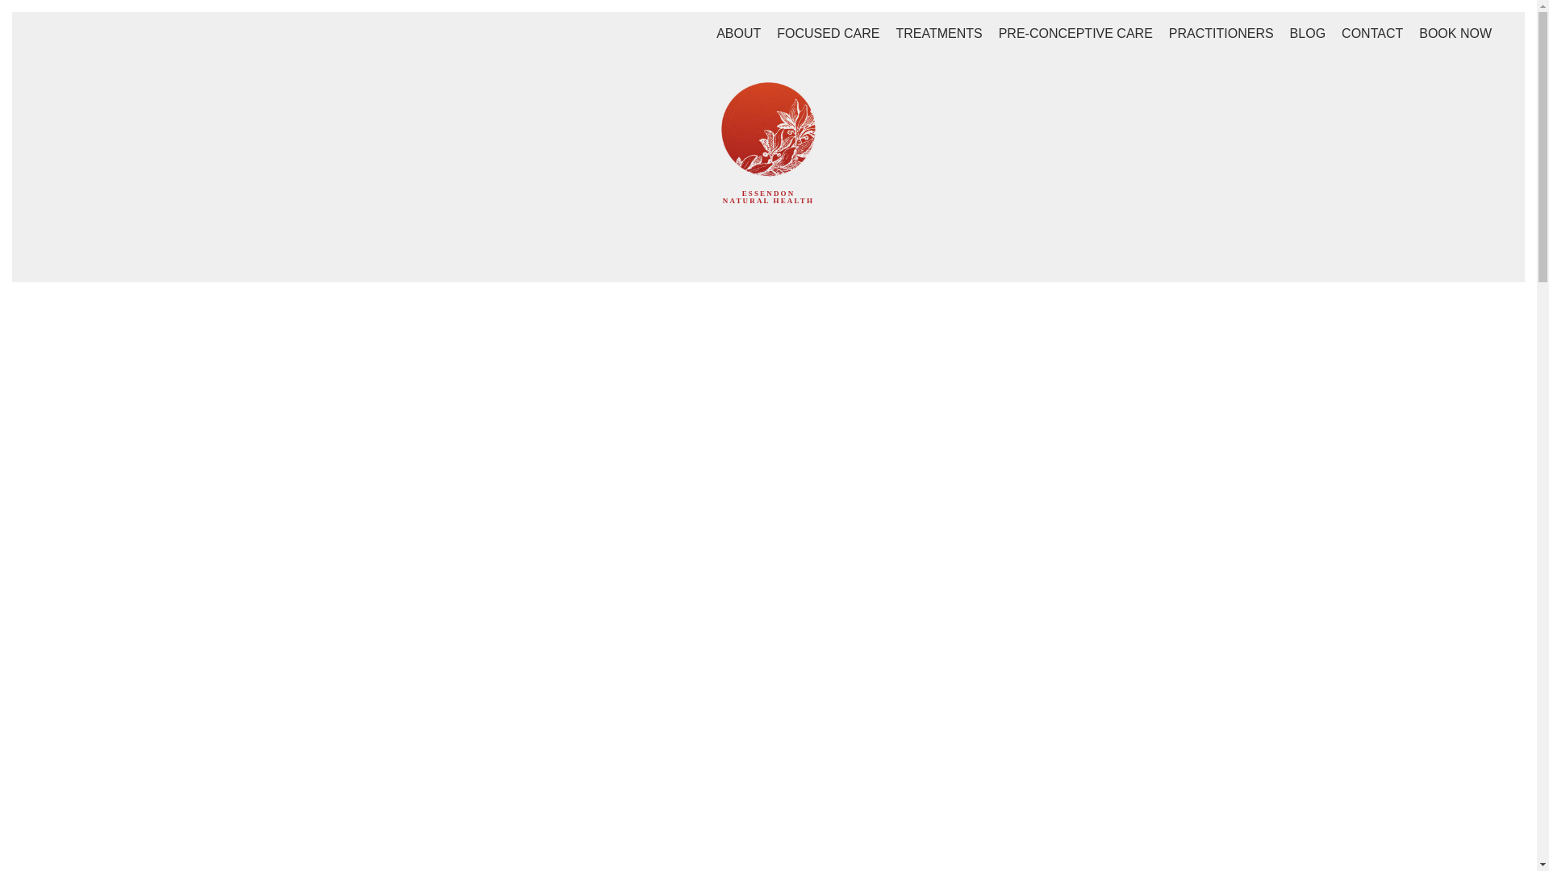 The width and height of the screenshot is (1549, 871). Describe the element at coordinates (1075, 33) in the screenshot. I see `PRE-CONCEPTIVE CARE` at that location.